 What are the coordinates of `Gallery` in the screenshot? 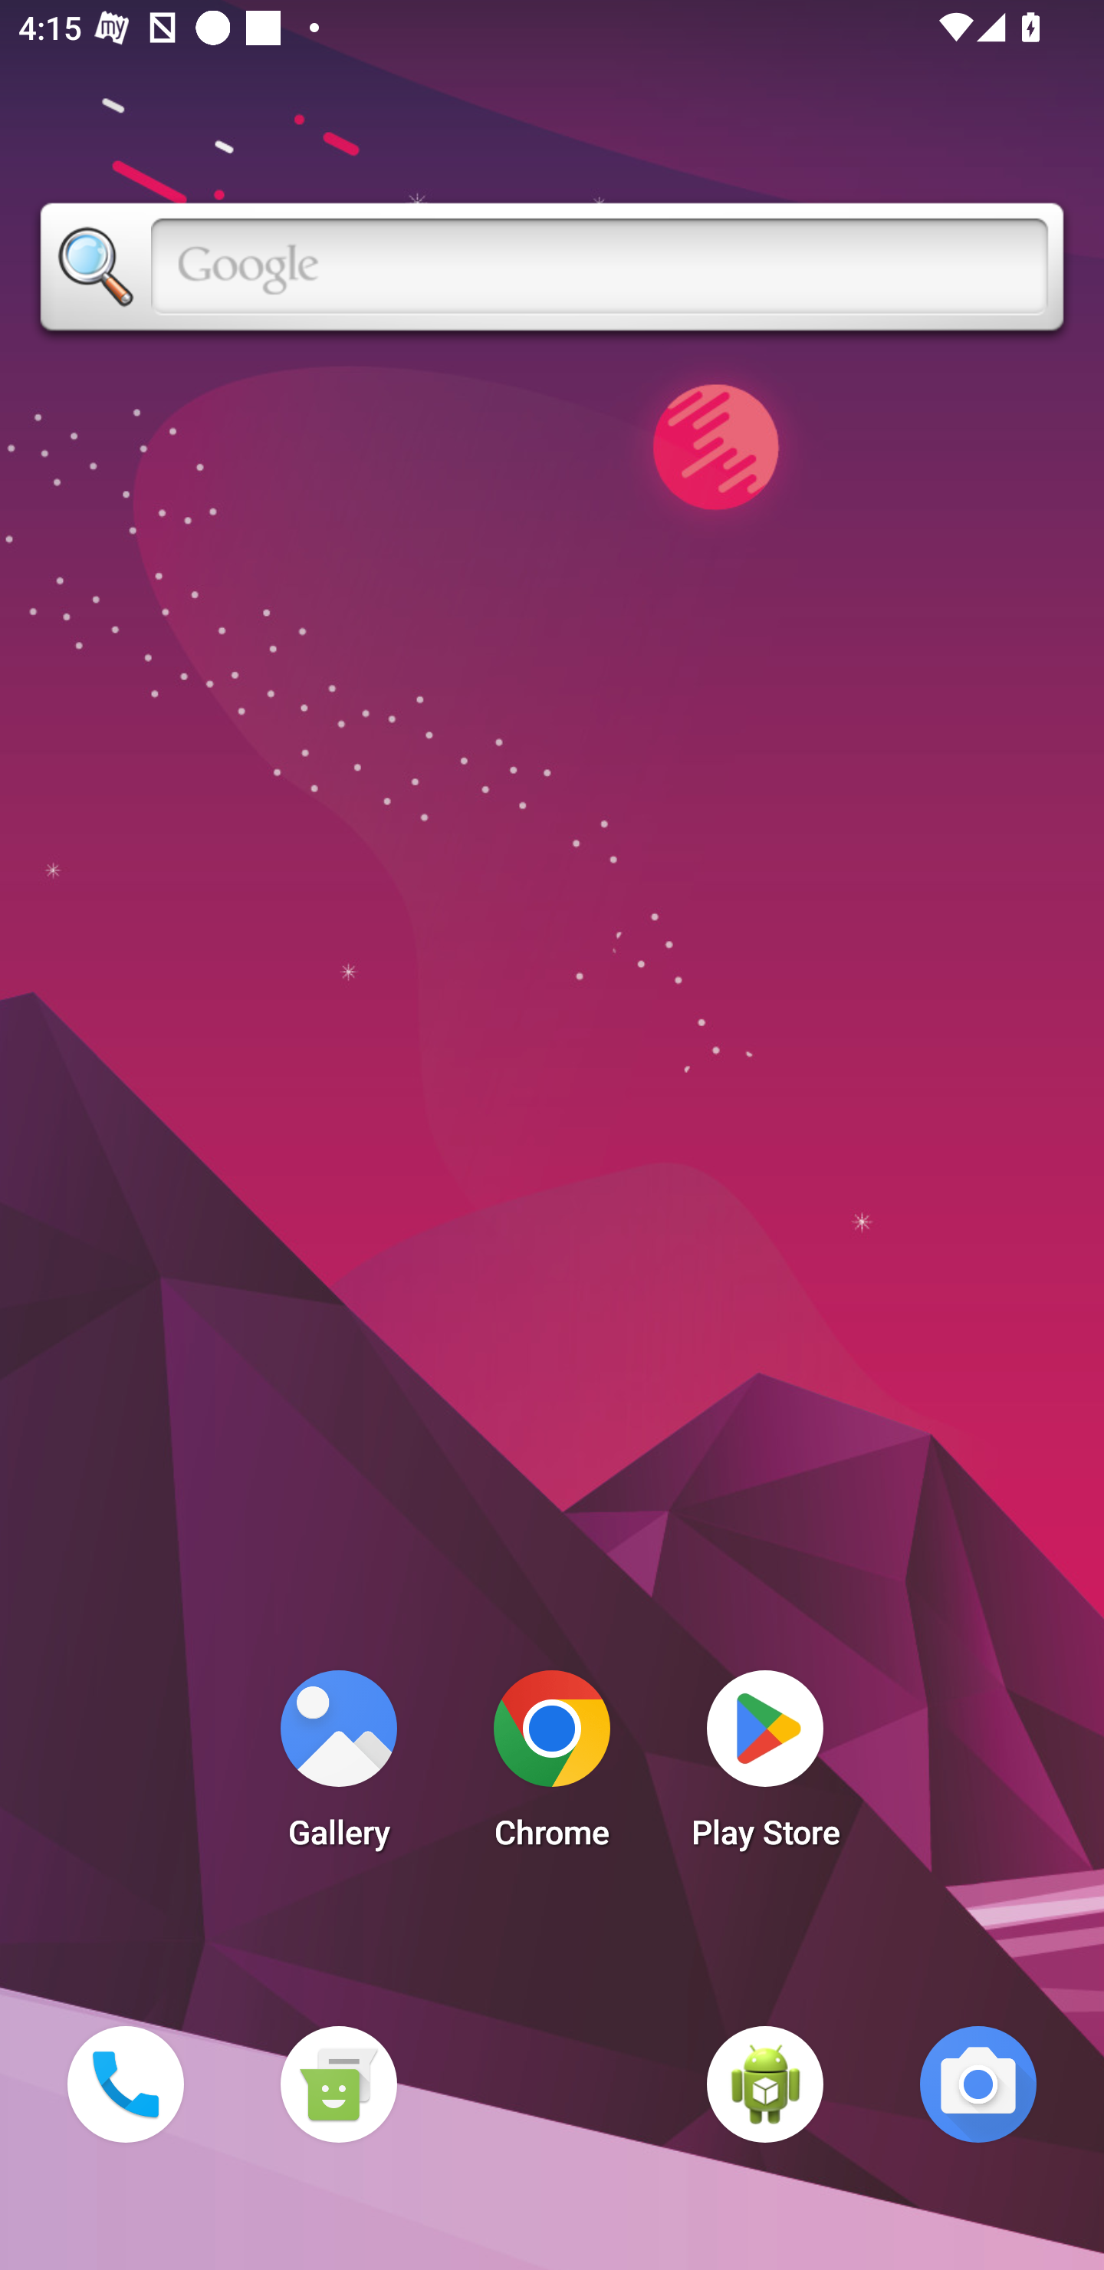 It's located at (338, 1767).